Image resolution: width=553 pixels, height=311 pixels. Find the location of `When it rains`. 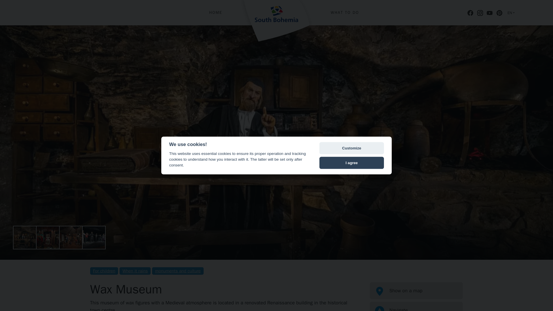

When it rains is located at coordinates (135, 271).